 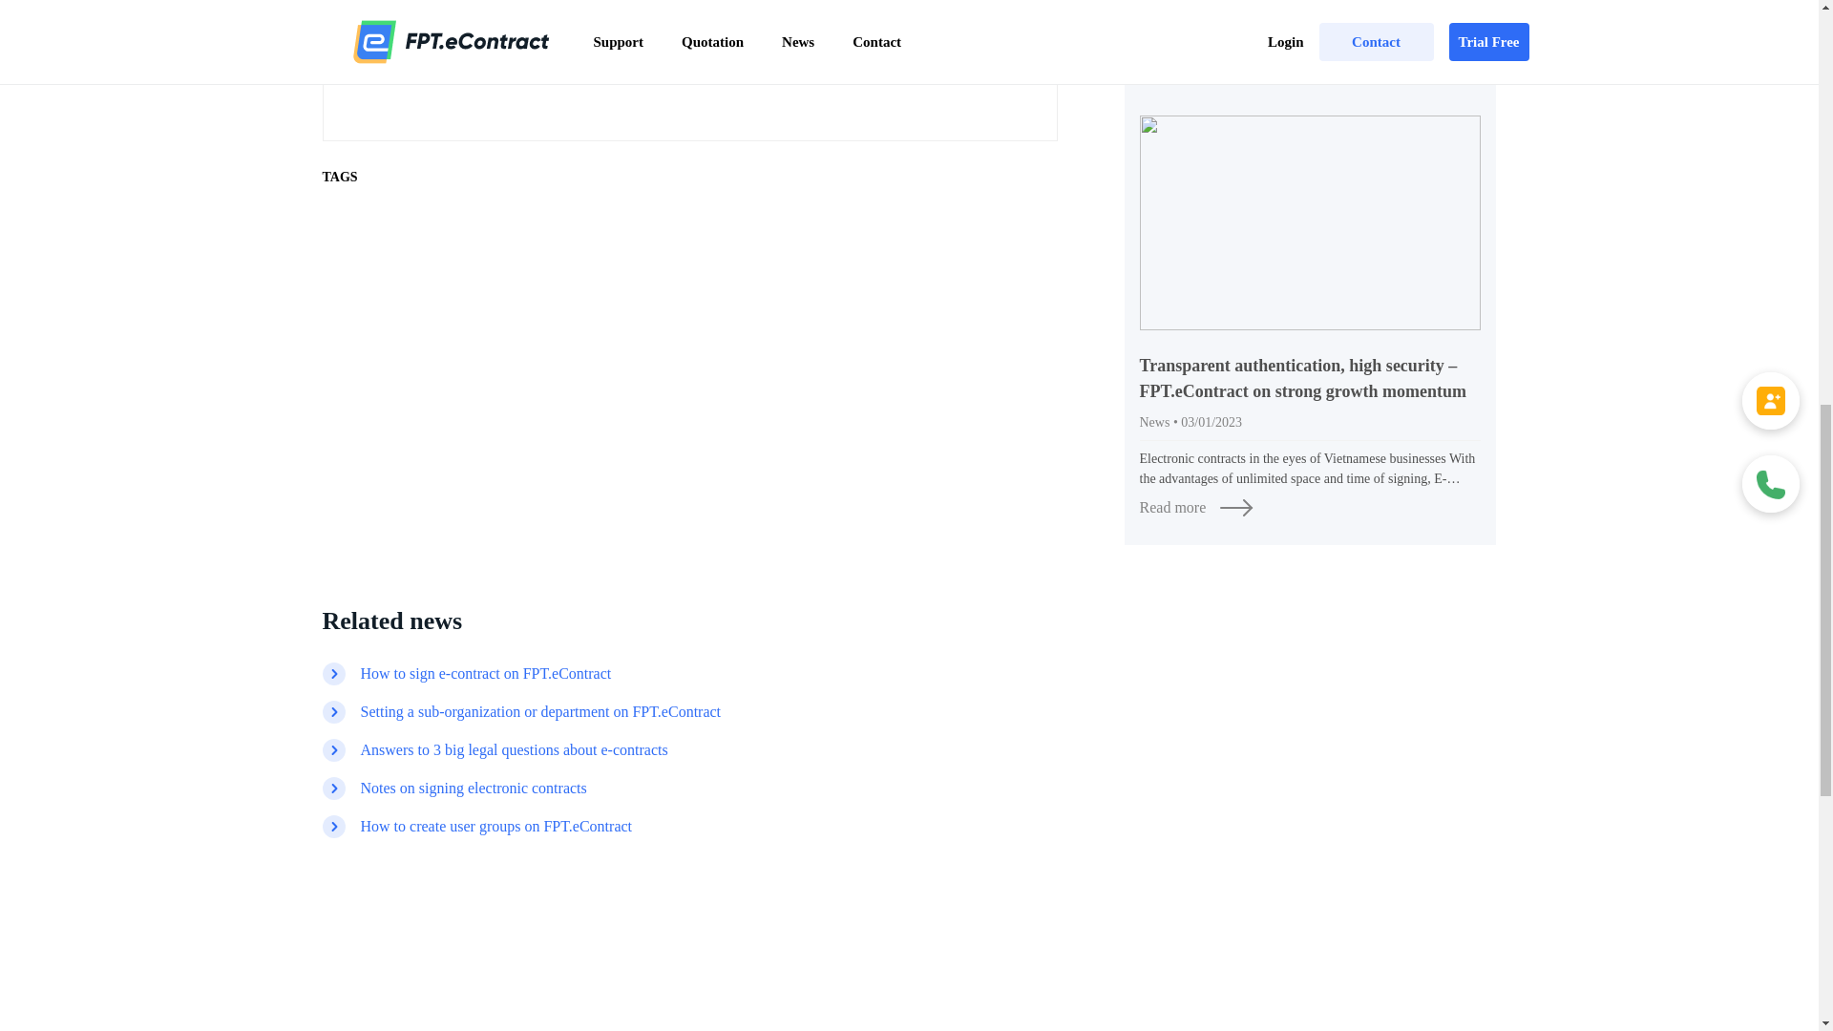 What do you see at coordinates (541, 712) in the screenshot?
I see `Setting a sub-organization or department on FPT.eContract` at bounding box center [541, 712].